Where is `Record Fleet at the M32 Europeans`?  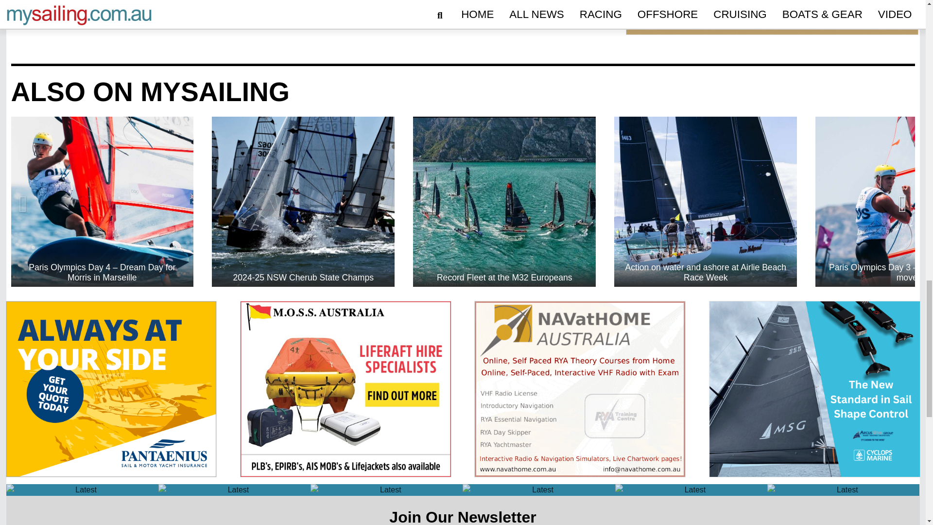 Record Fleet at the M32 Europeans is located at coordinates (504, 201).